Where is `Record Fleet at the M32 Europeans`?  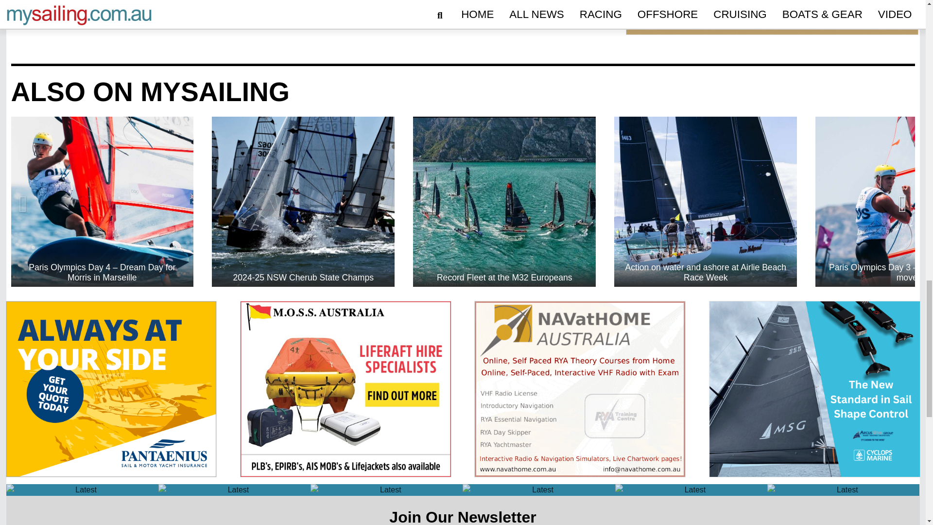 Record Fleet at the M32 Europeans is located at coordinates (504, 201).